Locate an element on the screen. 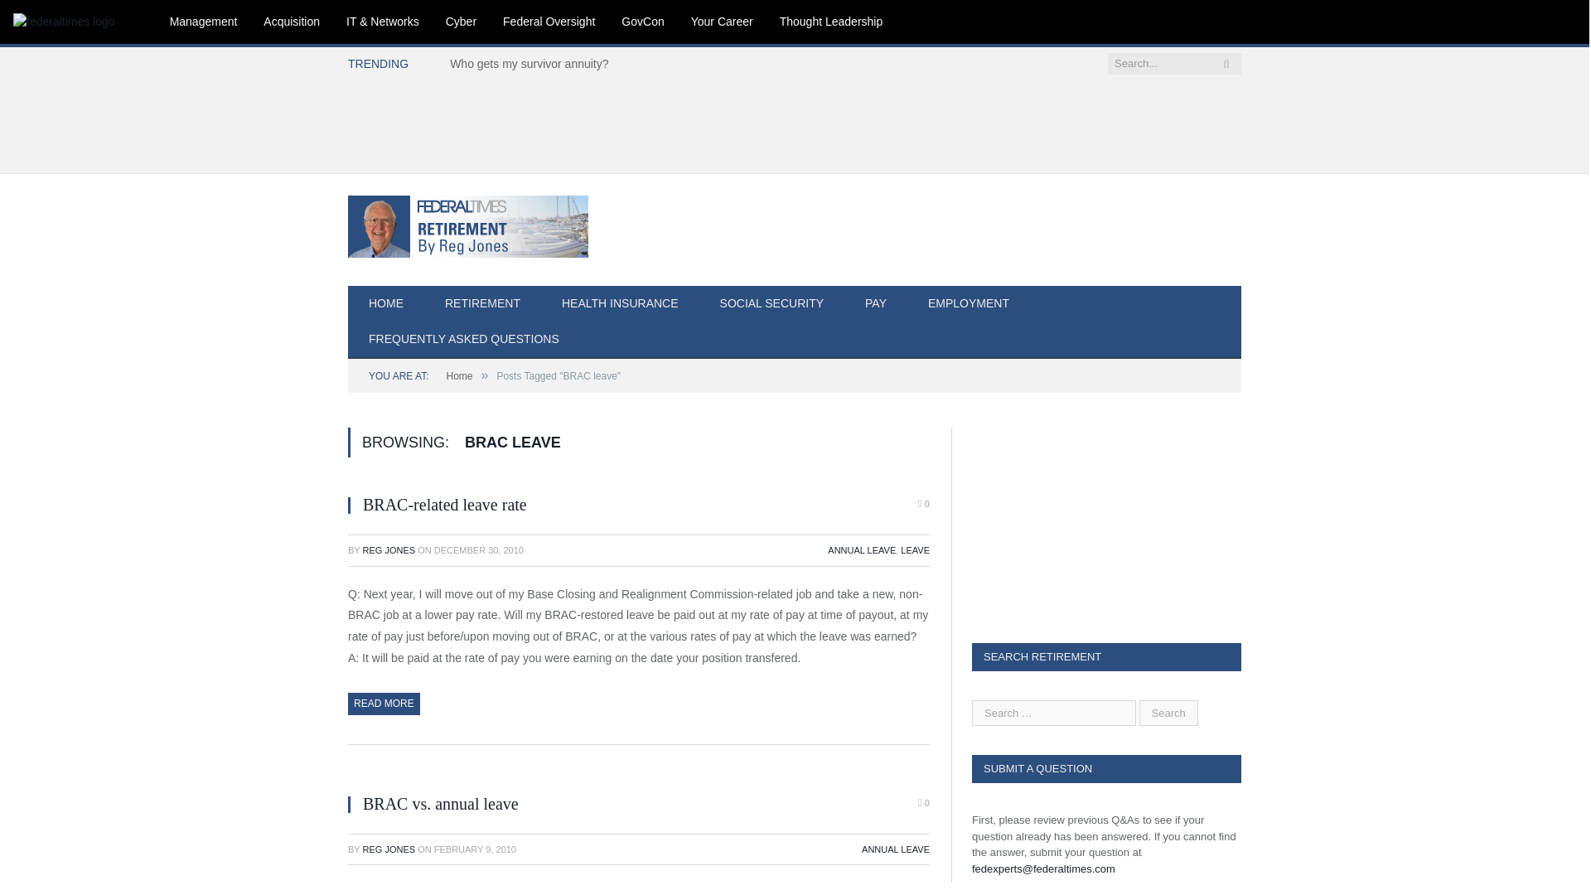 The width and height of the screenshot is (1591, 895). READ MORE is located at coordinates (384, 703).